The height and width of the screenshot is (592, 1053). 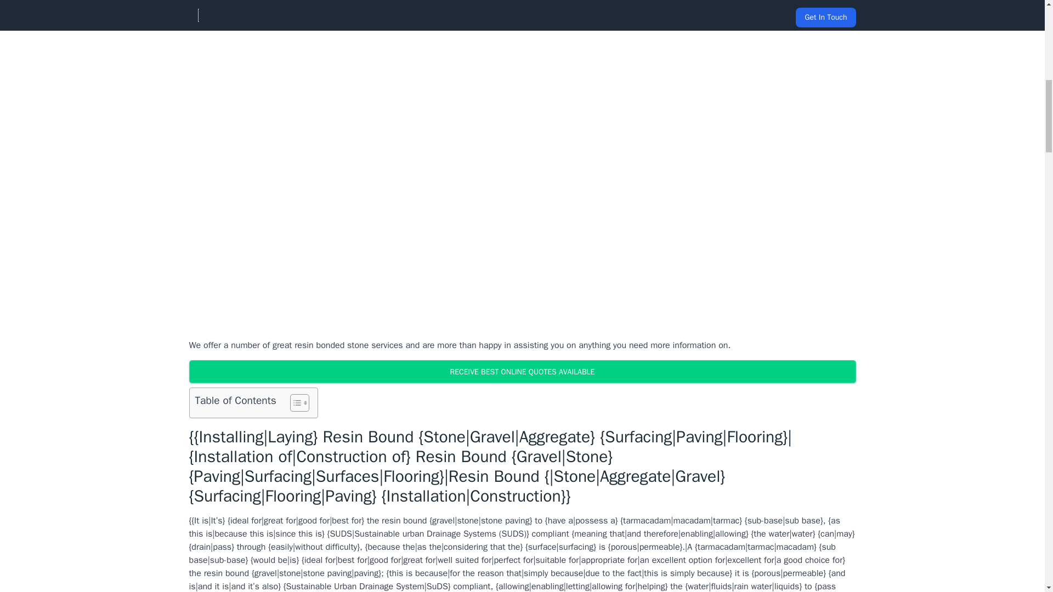 I want to click on RECEIVE BEST ONLINE QUOTES AVAILABLE, so click(x=522, y=371).